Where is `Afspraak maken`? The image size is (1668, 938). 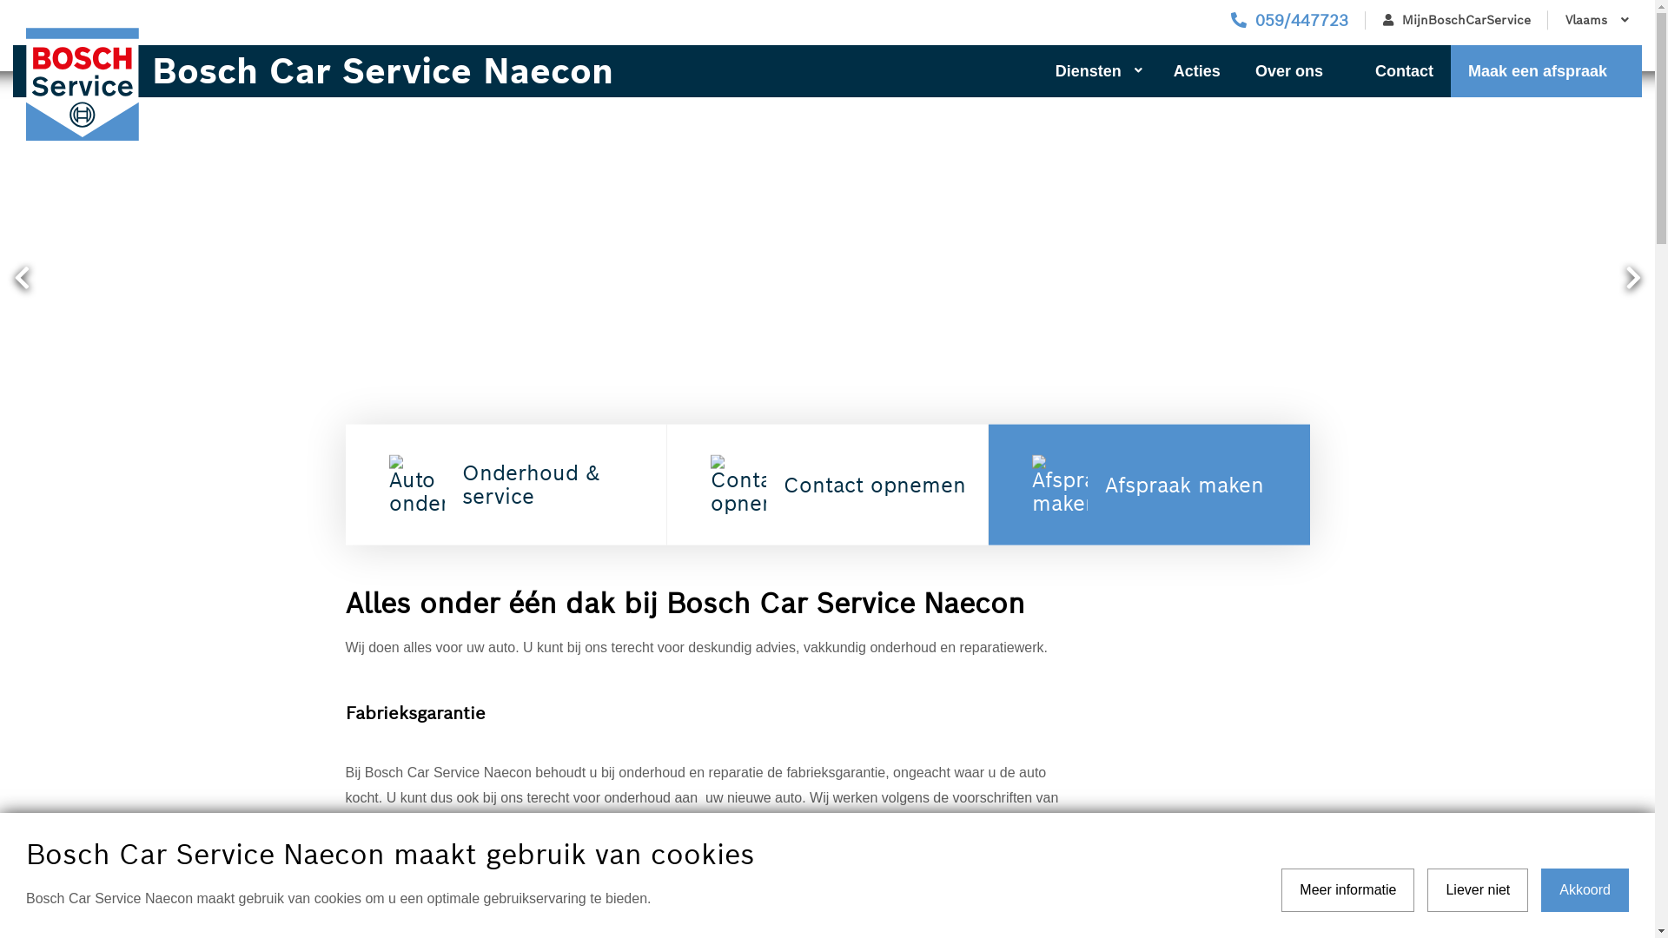 Afspraak maken is located at coordinates (1149, 485).